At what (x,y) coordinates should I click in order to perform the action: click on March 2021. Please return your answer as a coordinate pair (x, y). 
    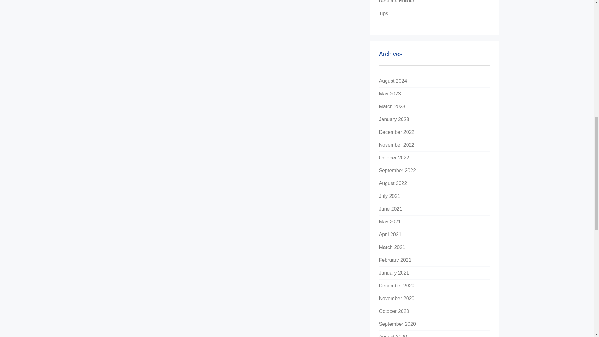
    Looking at the image, I should click on (392, 247).